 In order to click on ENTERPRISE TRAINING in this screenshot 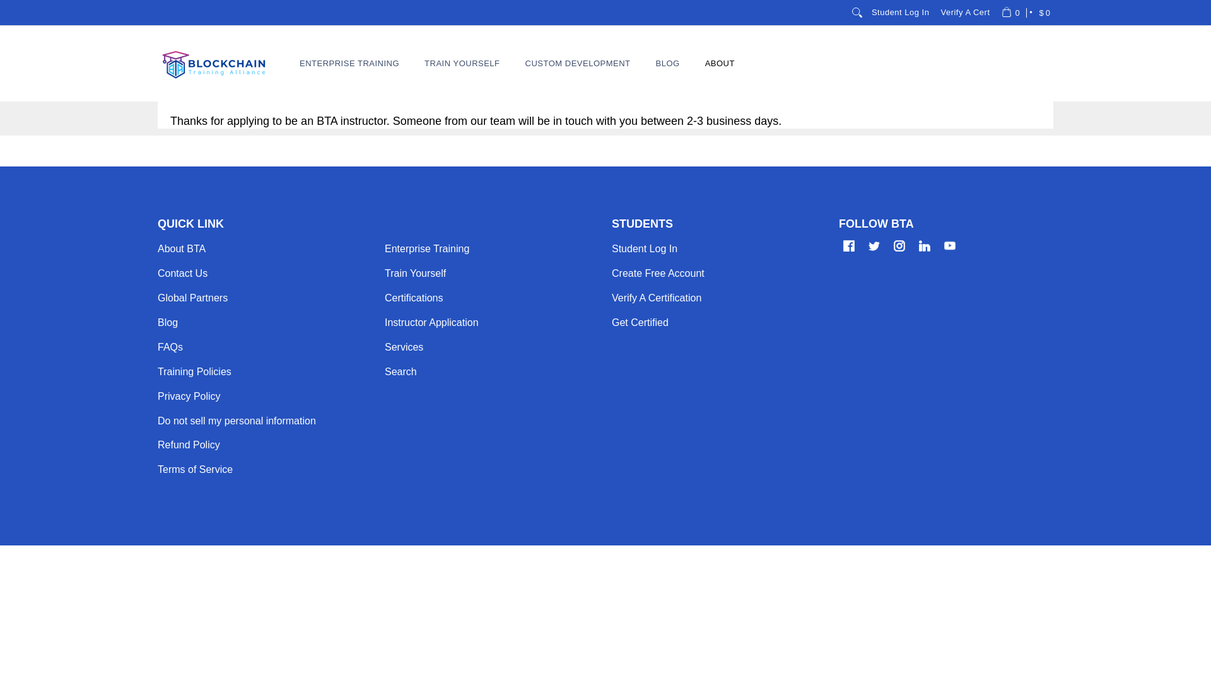, I will do `click(349, 63)`.